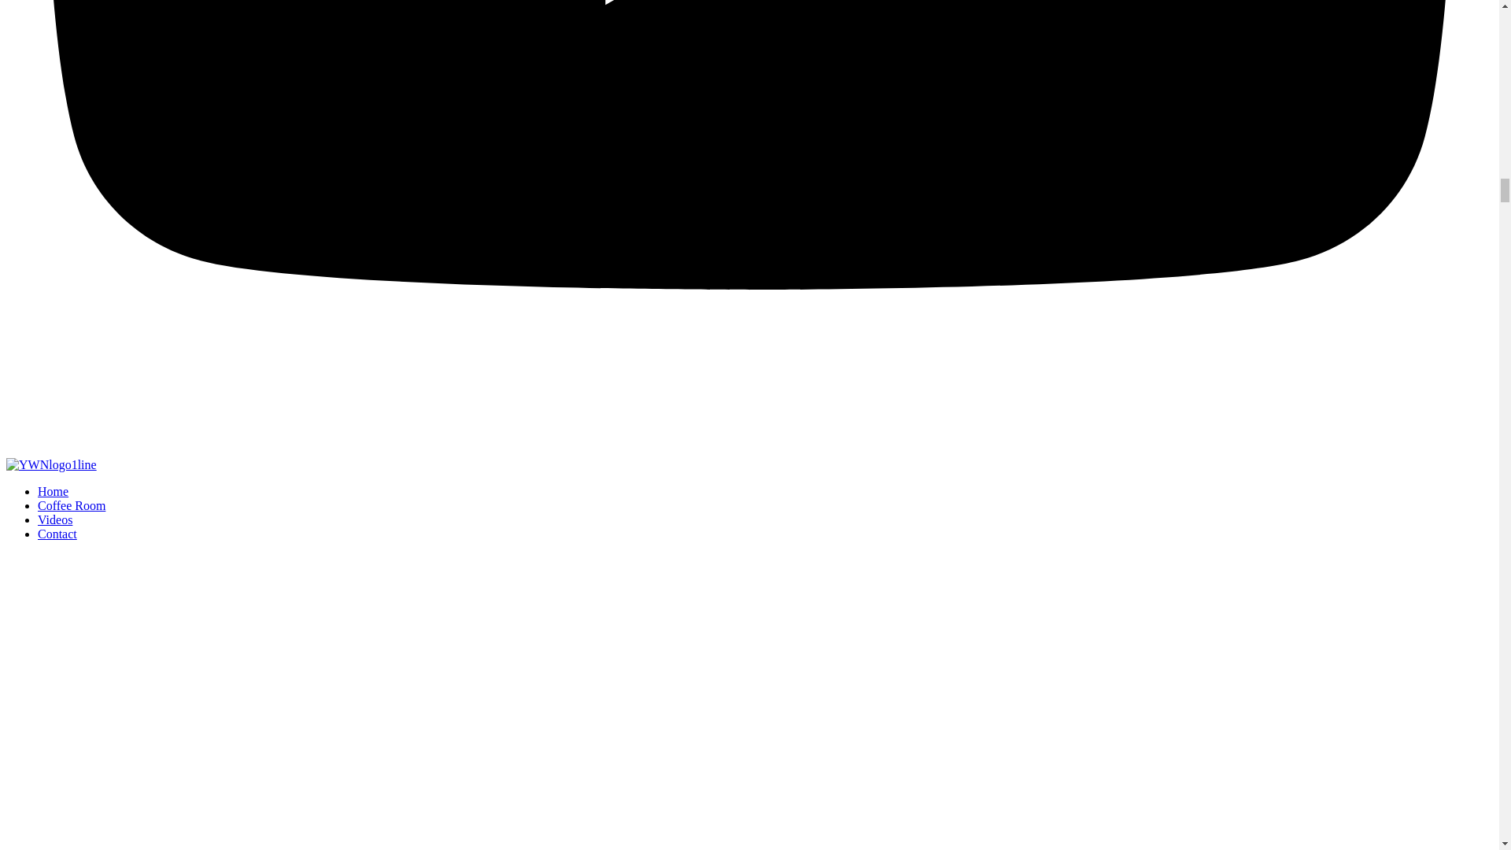  I want to click on Videos, so click(55, 519).